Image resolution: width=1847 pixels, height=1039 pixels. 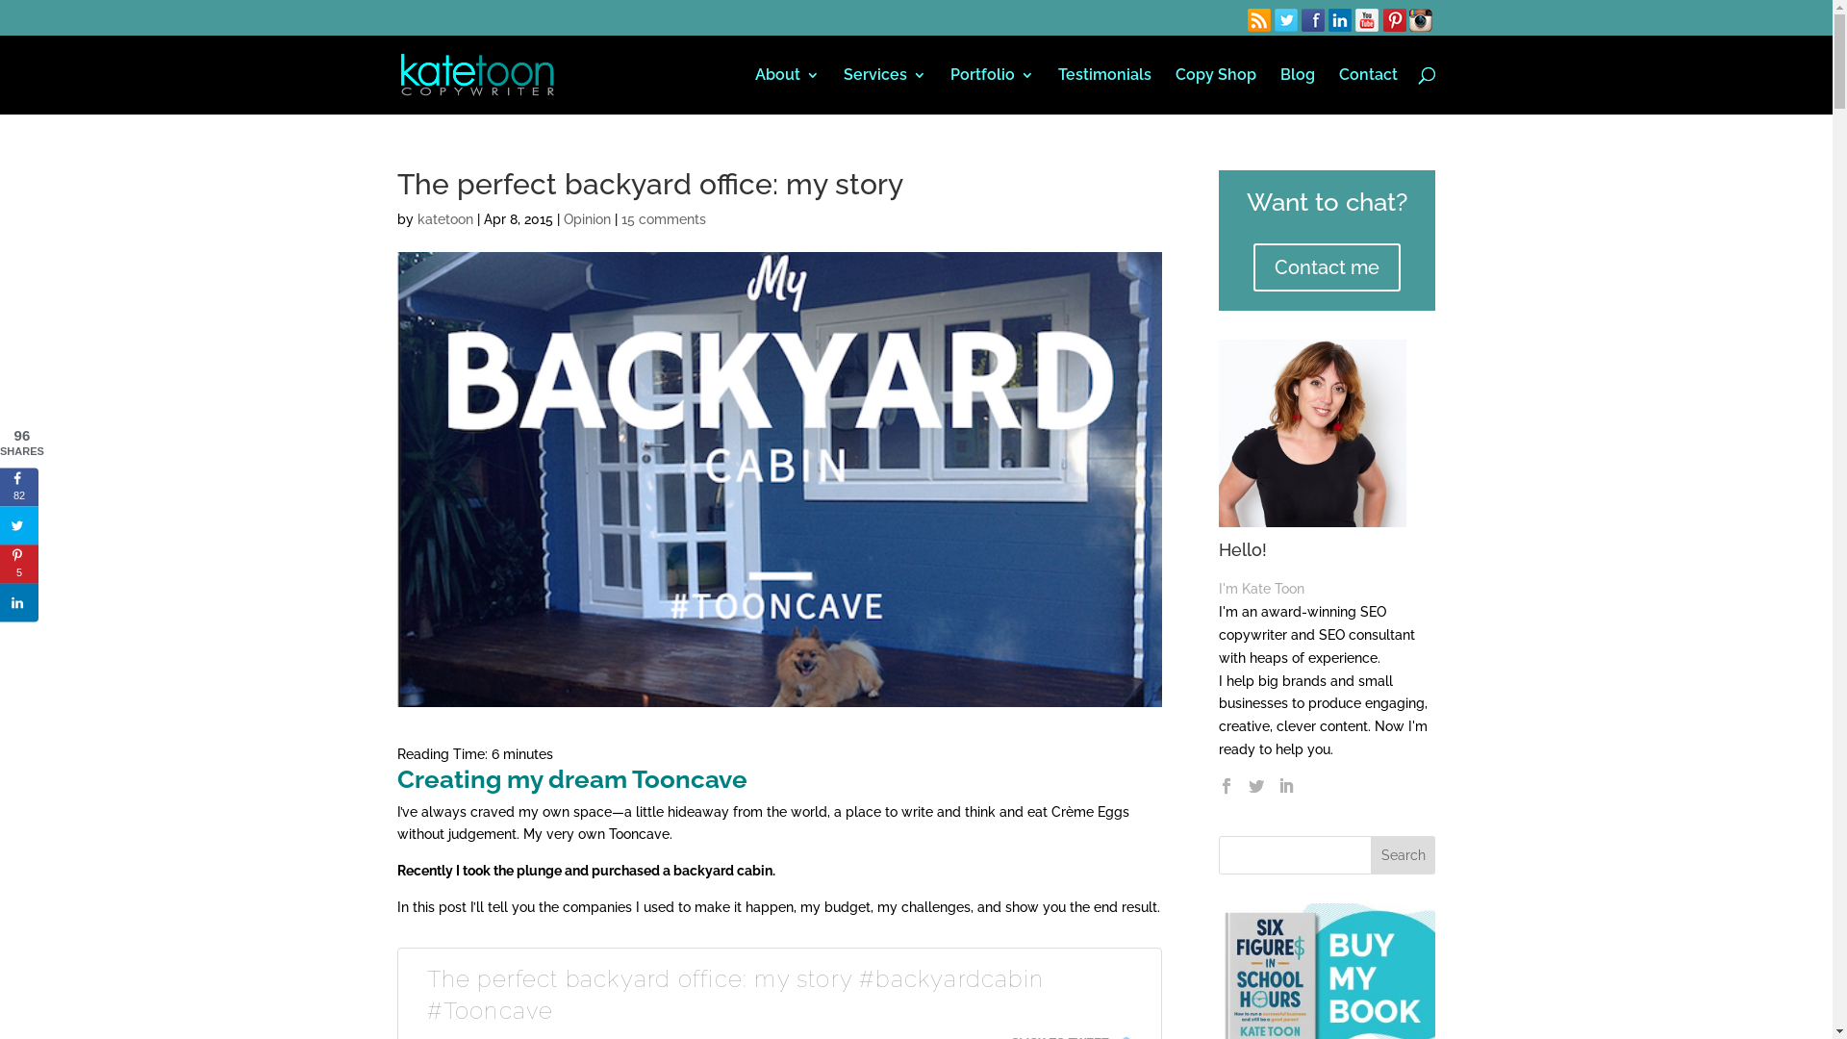 I want to click on Copy Shop, so click(x=1216, y=90).